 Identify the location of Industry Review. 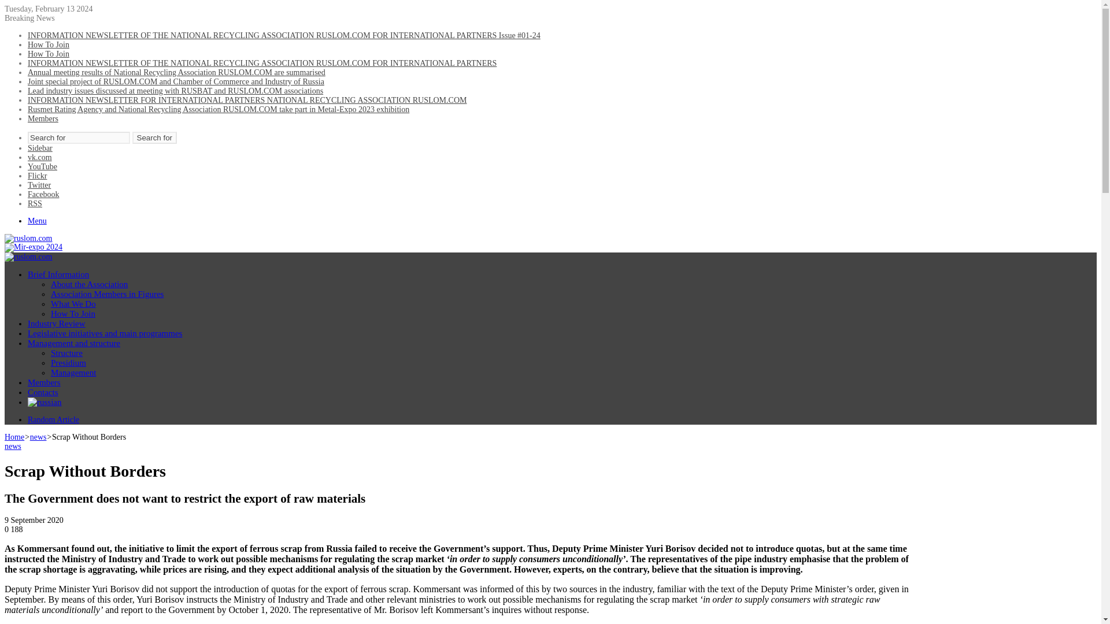
(57, 324).